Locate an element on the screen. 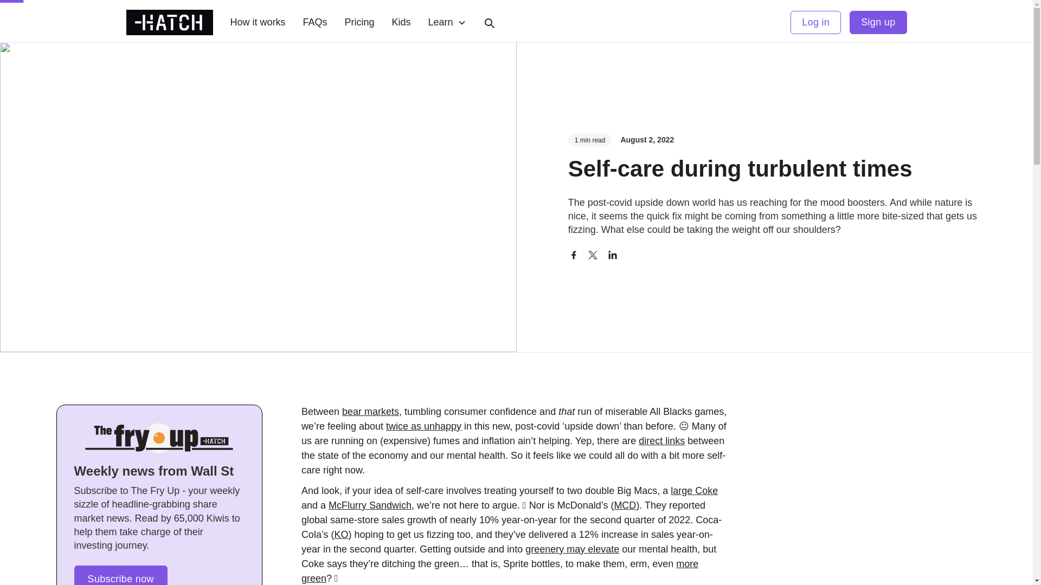 The image size is (1041, 585). How it works is located at coordinates (257, 22).